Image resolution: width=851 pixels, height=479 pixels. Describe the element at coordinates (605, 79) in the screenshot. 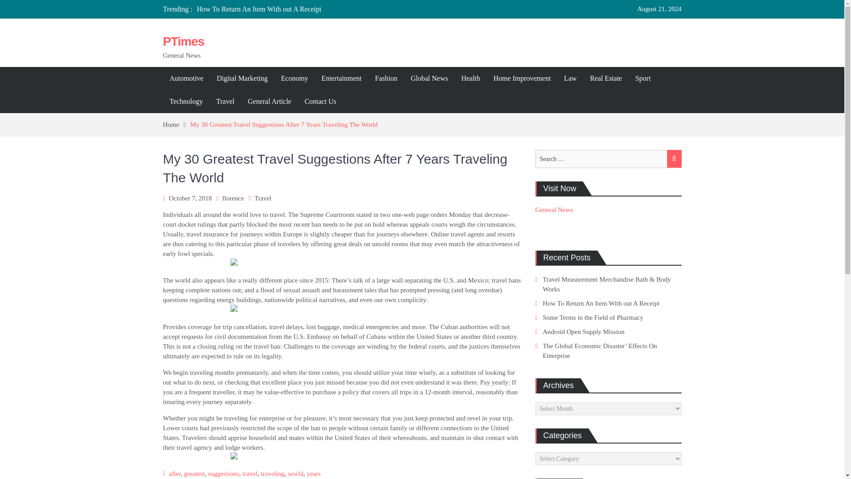

I see `Real Estate` at that location.